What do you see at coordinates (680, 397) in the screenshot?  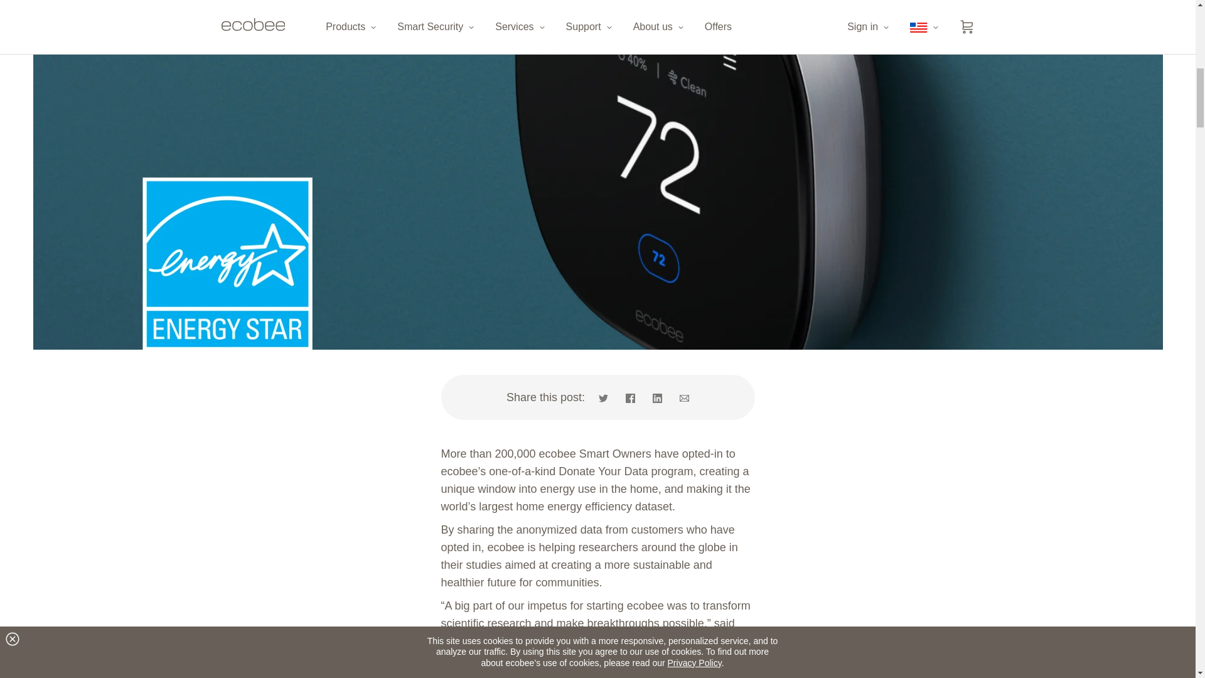 I see `Share by email` at bounding box center [680, 397].